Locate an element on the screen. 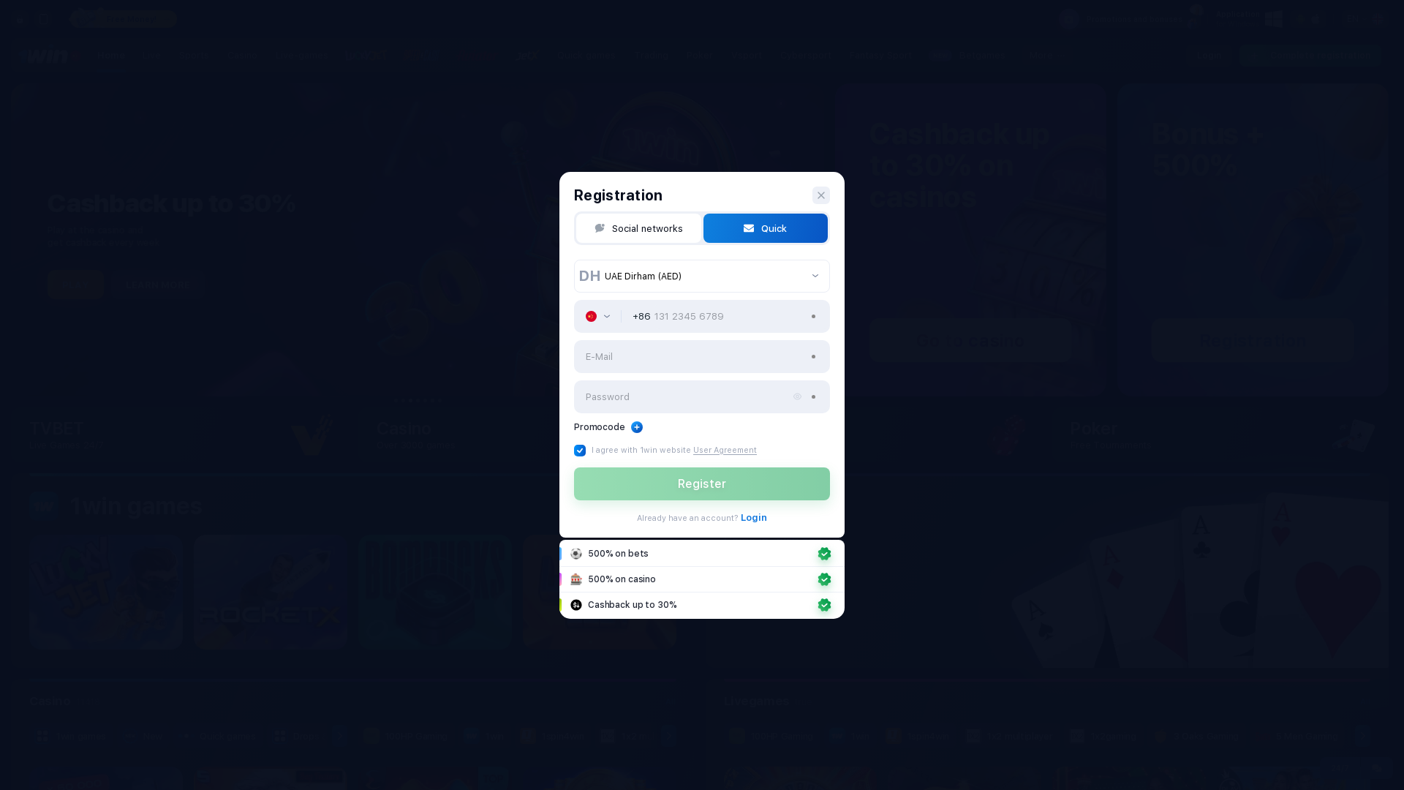 This screenshot has width=1404, height=790. 1win is located at coordinates (850, 736).